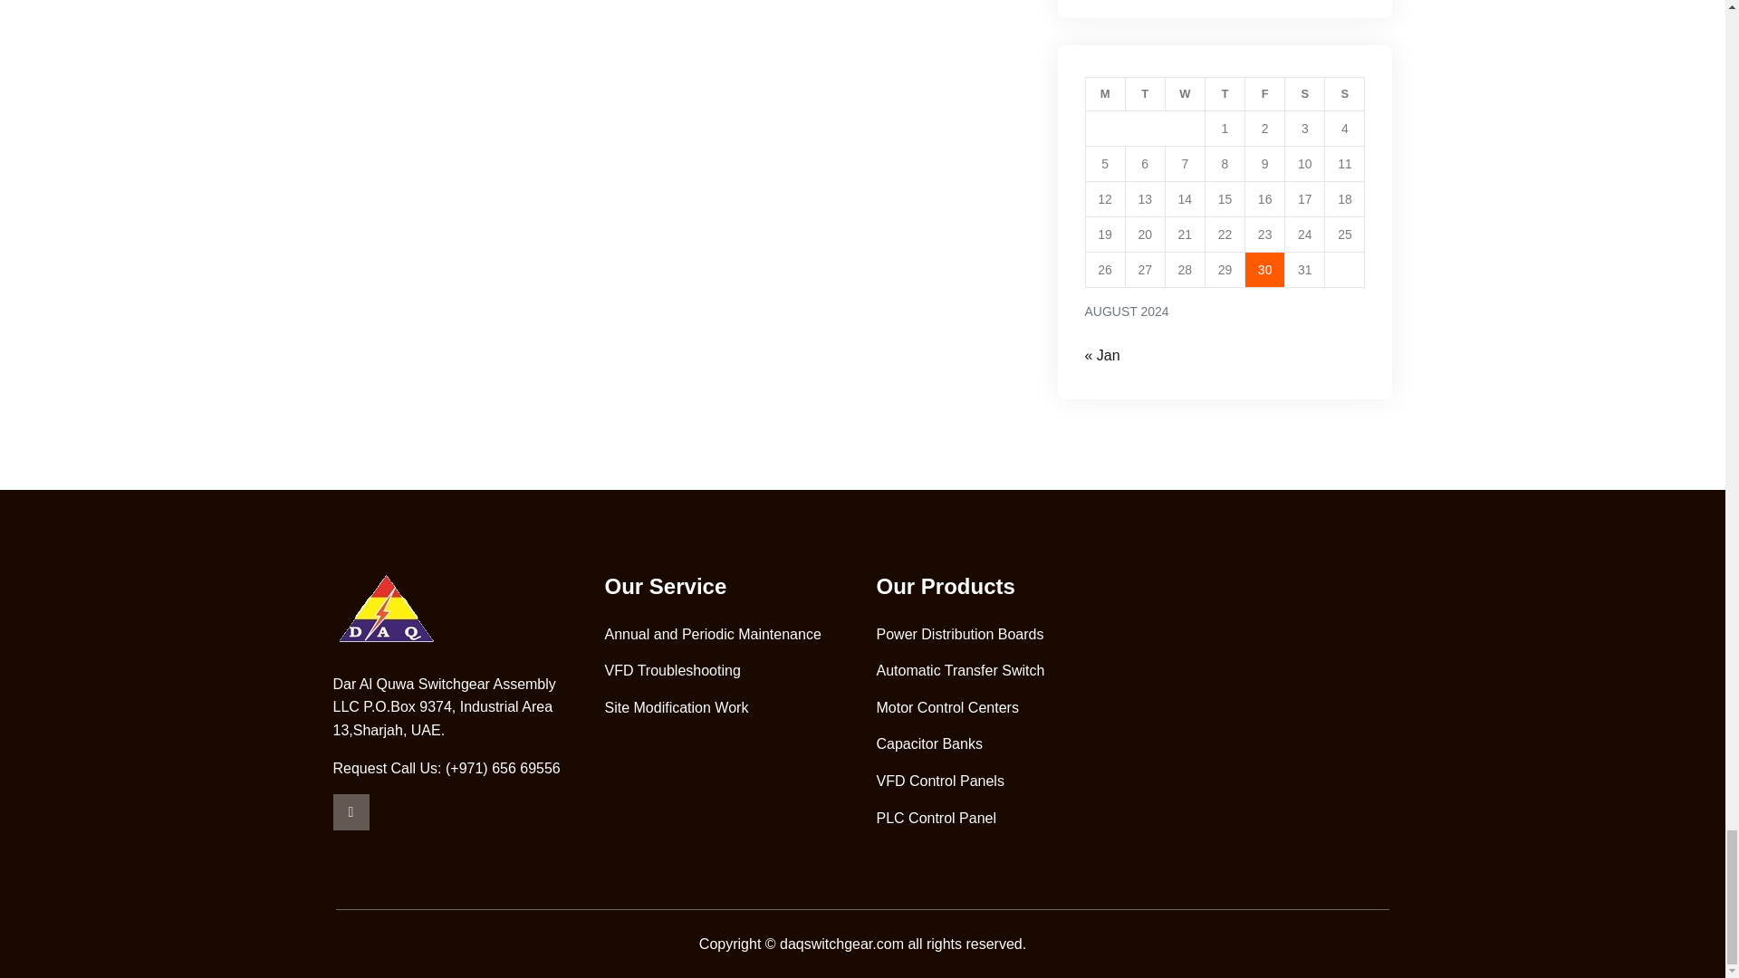 The width and height of the screenshot is (1739, 978). What do you see at coordinates (1264, 94) in the screenshot?
I see `Friday` at bounding box center [1264, 94].